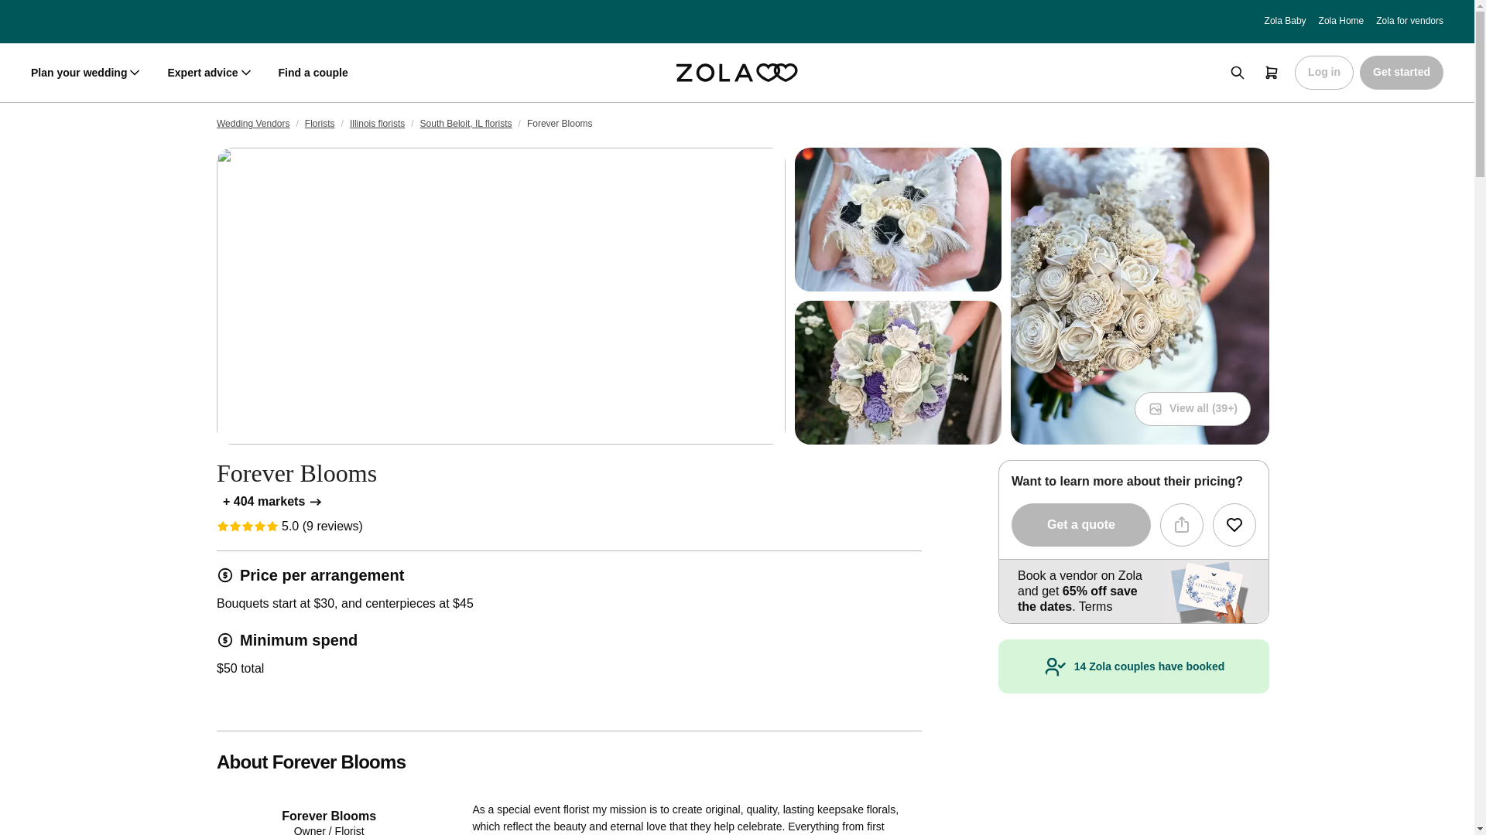  I want to click on Zola Home, so click(1341, 20).